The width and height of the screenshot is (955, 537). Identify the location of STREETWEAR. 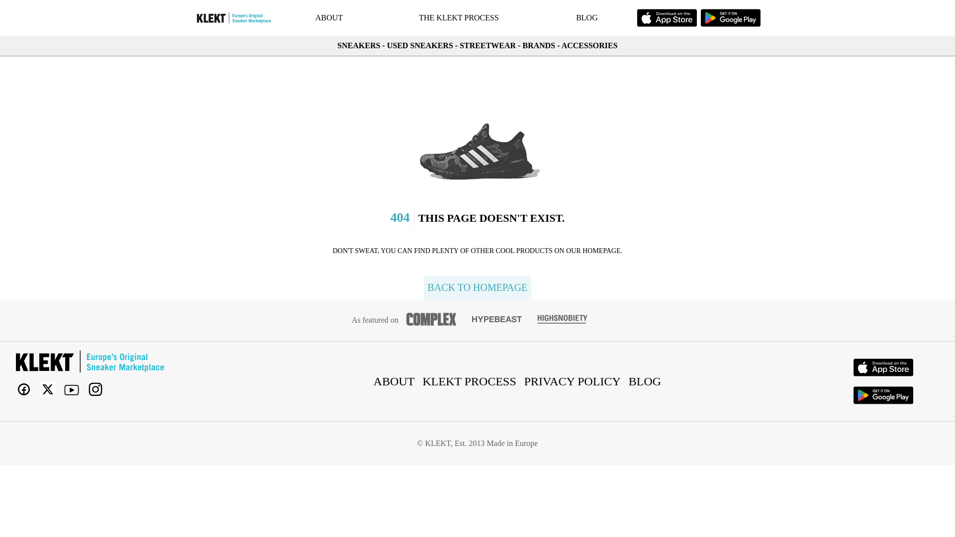
(487, 46).